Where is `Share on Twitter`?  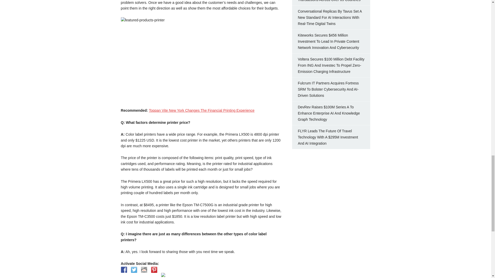 Share on Twitter is located at coordinates (134, 270).